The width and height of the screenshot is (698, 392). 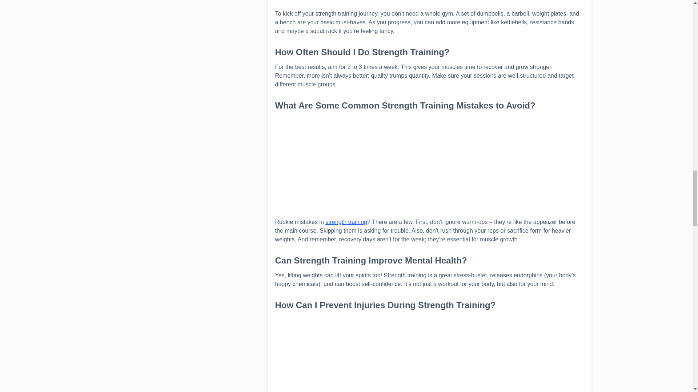 I want to click on strength training, so click(x=346, y=221).